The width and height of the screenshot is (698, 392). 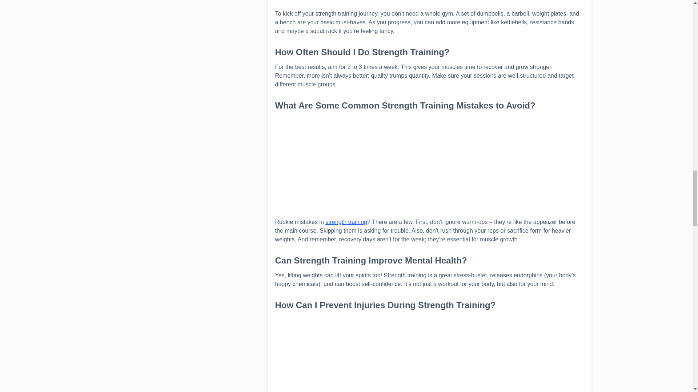 I want to click on strength training, so click(x=346, y=221).